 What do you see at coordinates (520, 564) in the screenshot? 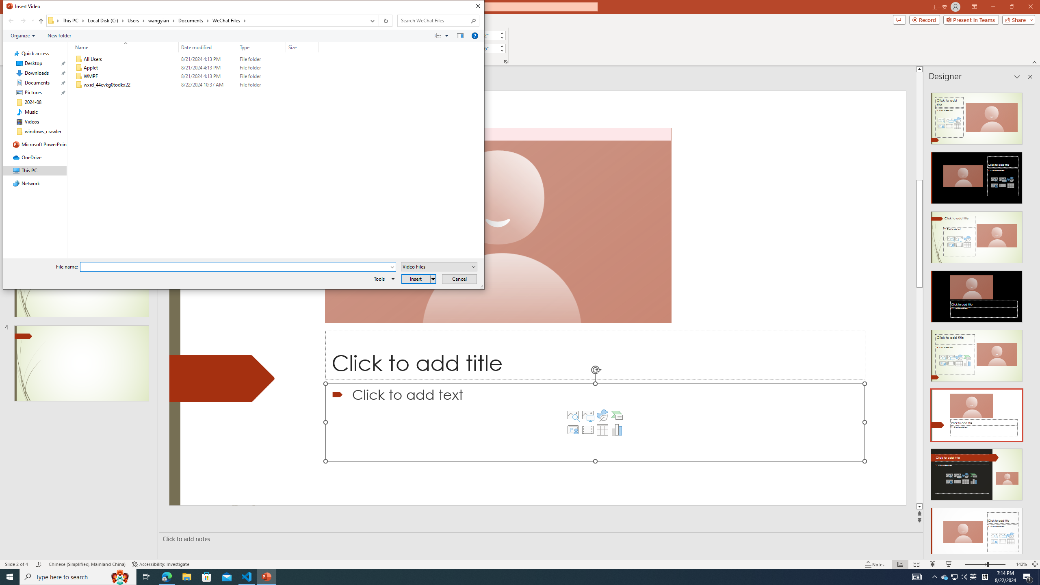
I see `Class: MsoCommandBar` at bounding box center [520, 564].